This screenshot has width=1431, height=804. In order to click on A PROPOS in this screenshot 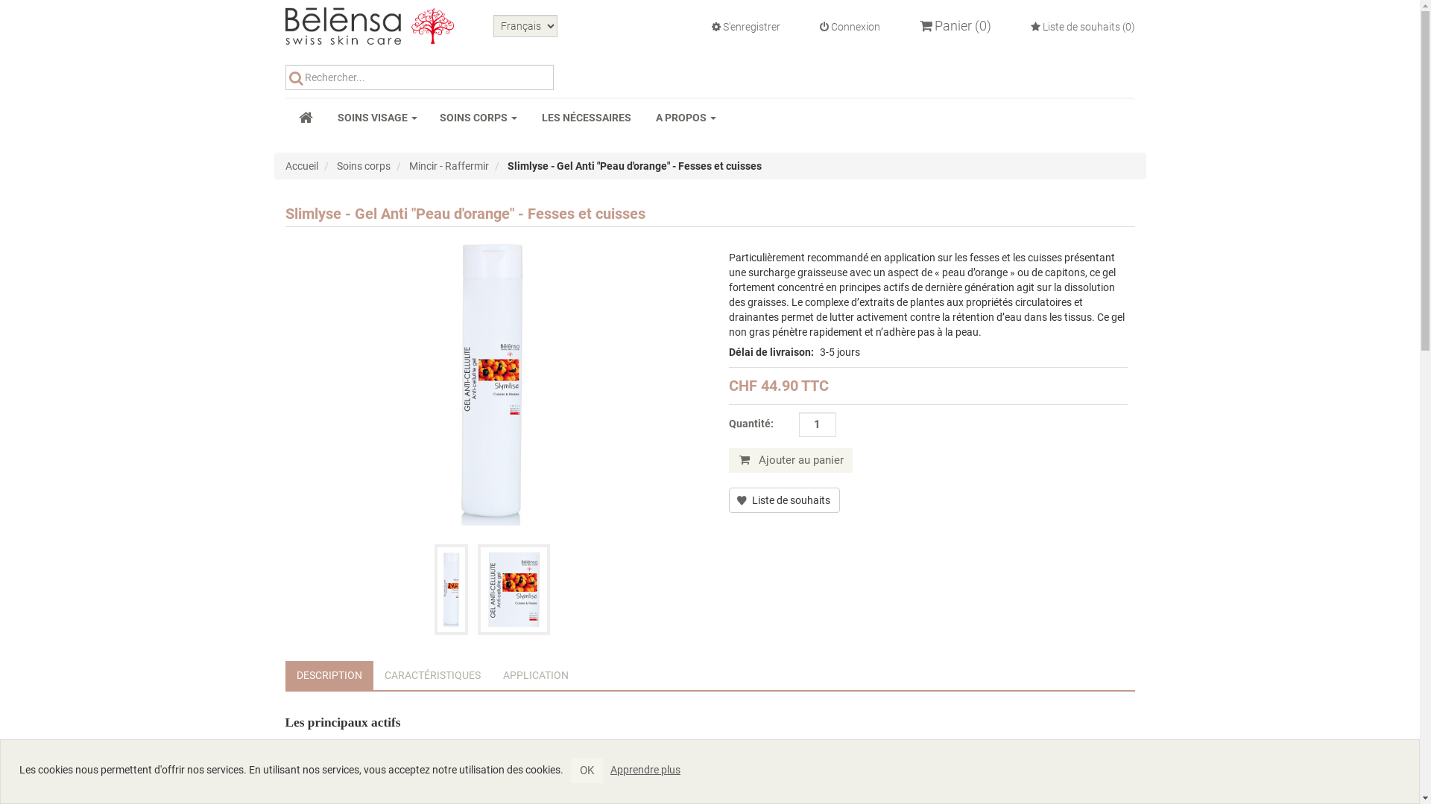, I will do `click(686, 118)`.